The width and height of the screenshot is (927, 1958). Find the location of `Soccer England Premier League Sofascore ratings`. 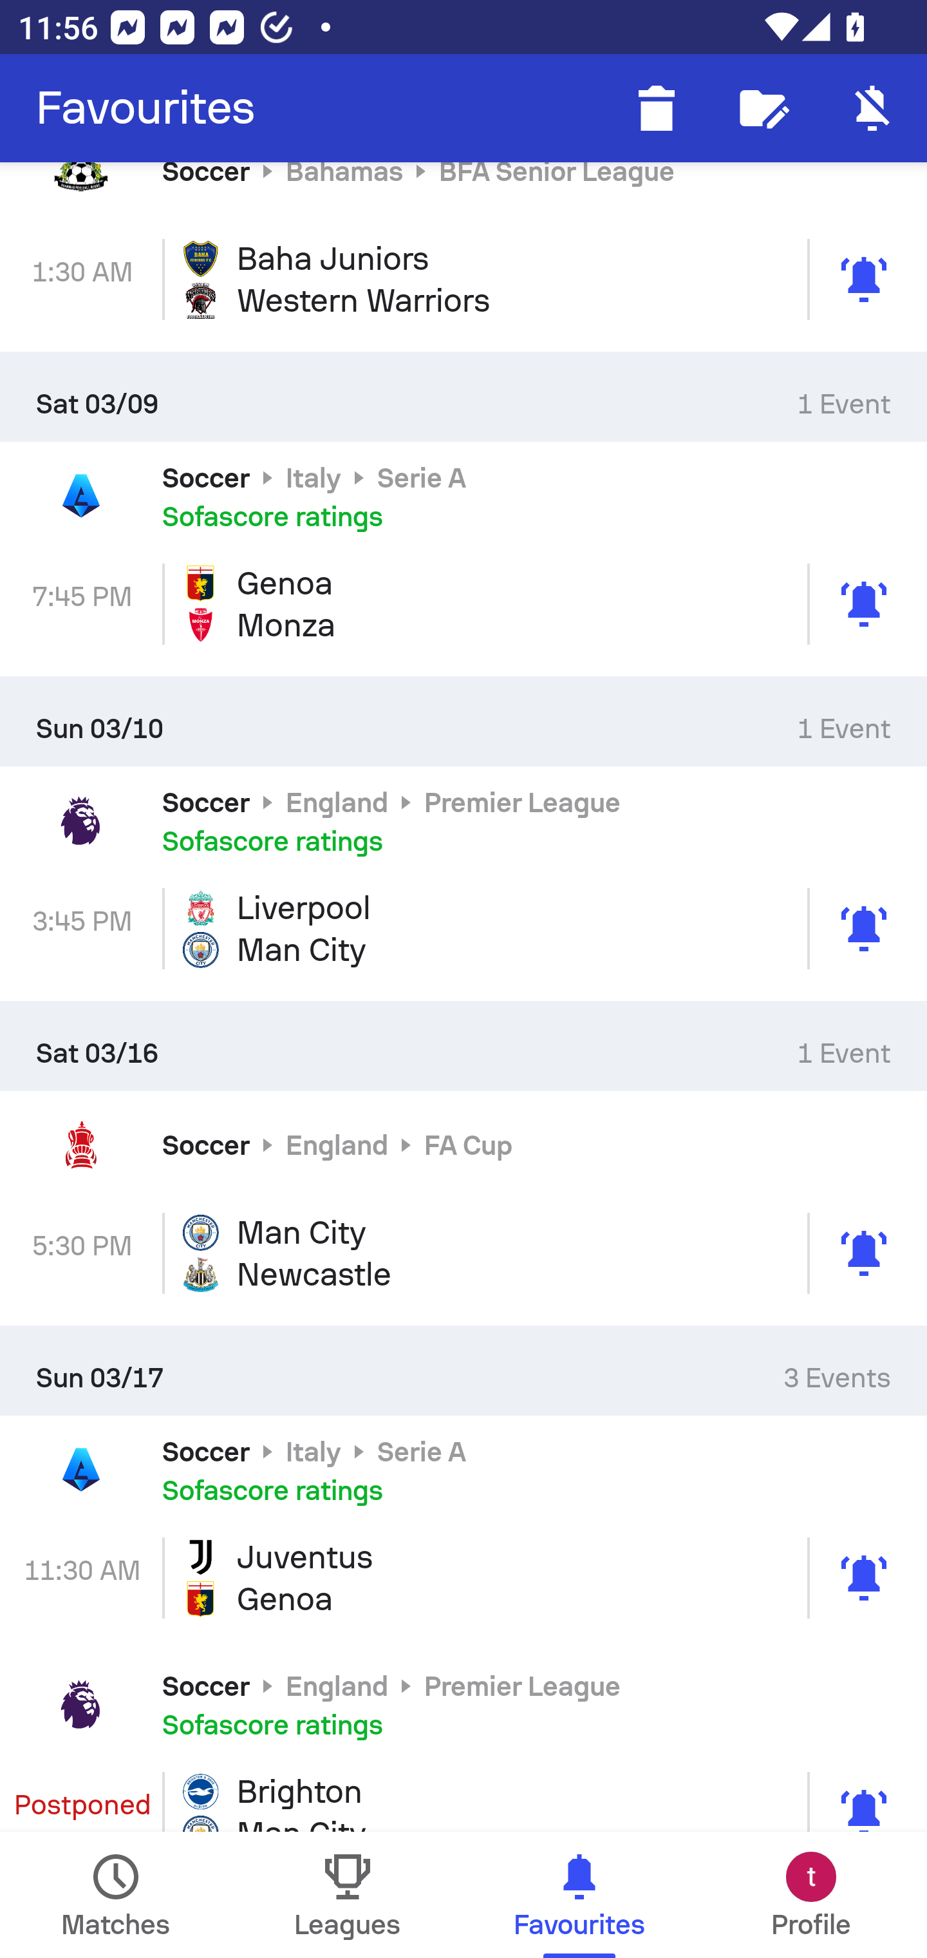

Soccer England Premier League Sofascore ratings is located at coordinates (464, 820).